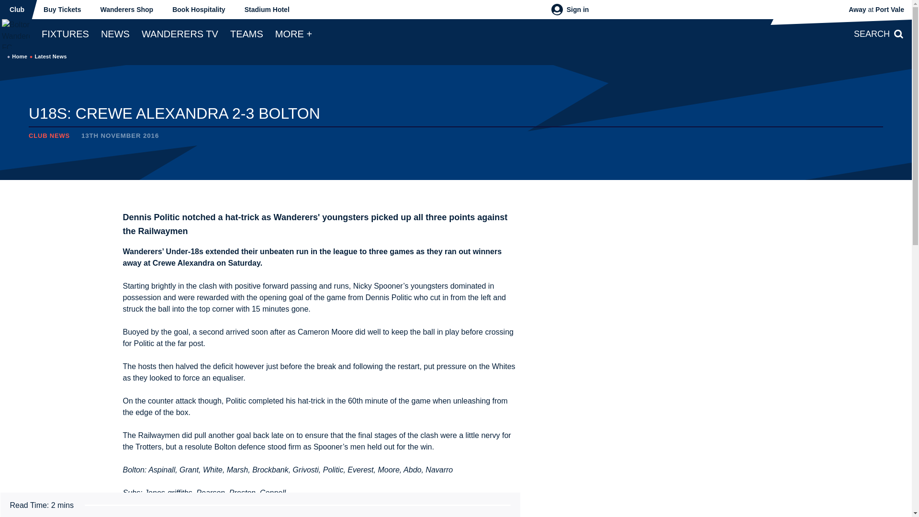 The width and height of the screenshot is (919, 517). What do you see at coordinates (126, 10) in the screenshot?
I see `Wanderers Shop` at bounding box center [126, 10].